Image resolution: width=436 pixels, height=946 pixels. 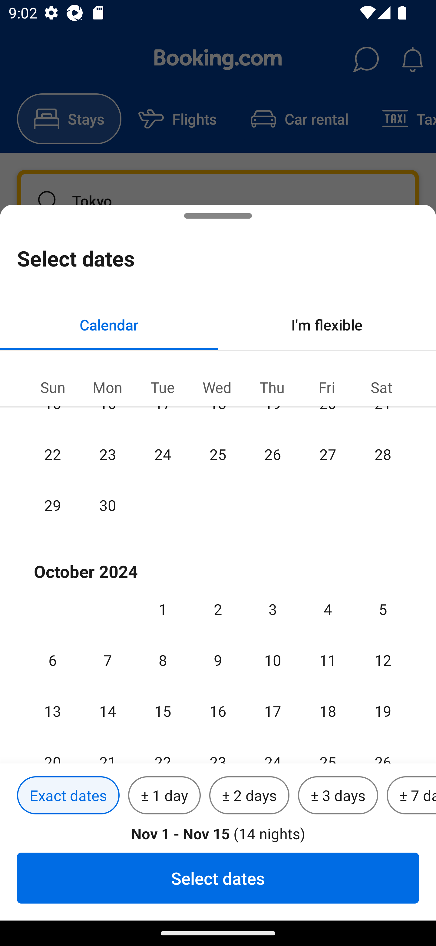 I want to click on Exact dates, so click(x=68, y=796).